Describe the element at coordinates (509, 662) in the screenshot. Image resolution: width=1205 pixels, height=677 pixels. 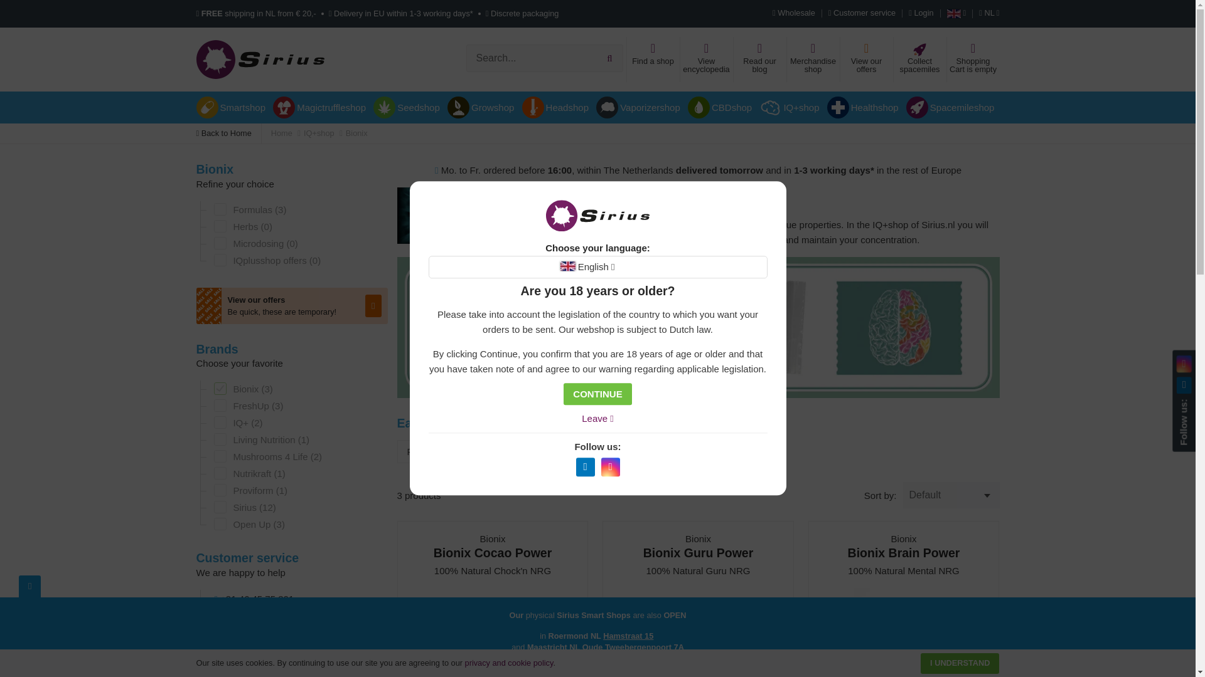
I see `privacy and cookie policy` at that location.